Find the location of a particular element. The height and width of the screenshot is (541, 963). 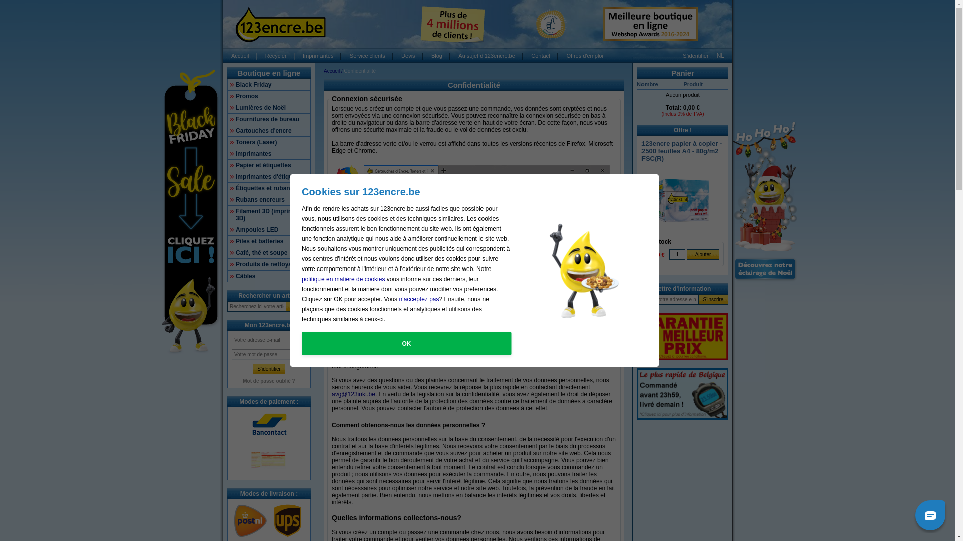

Mon 123encre.be is located at coordinates (269, 325).